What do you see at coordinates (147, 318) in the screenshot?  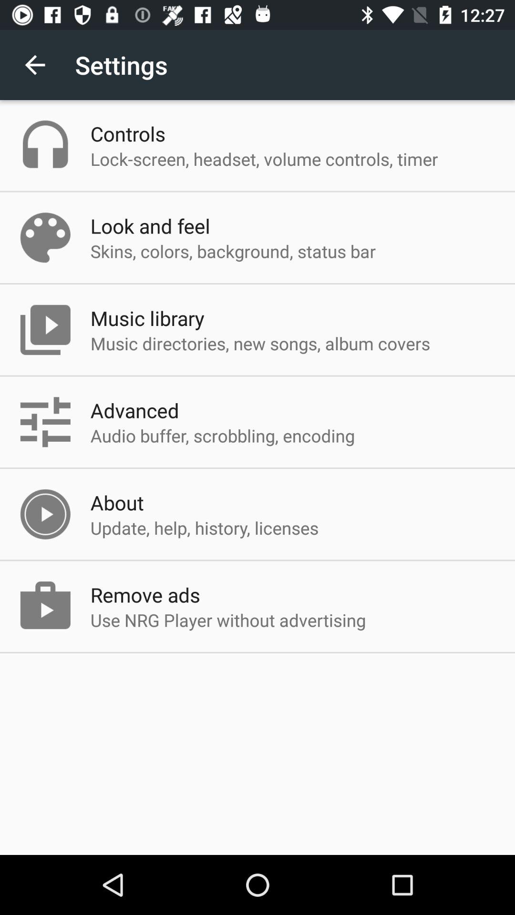 I see `turn on item below the skins colors background item` at bounding box center [147, 318].